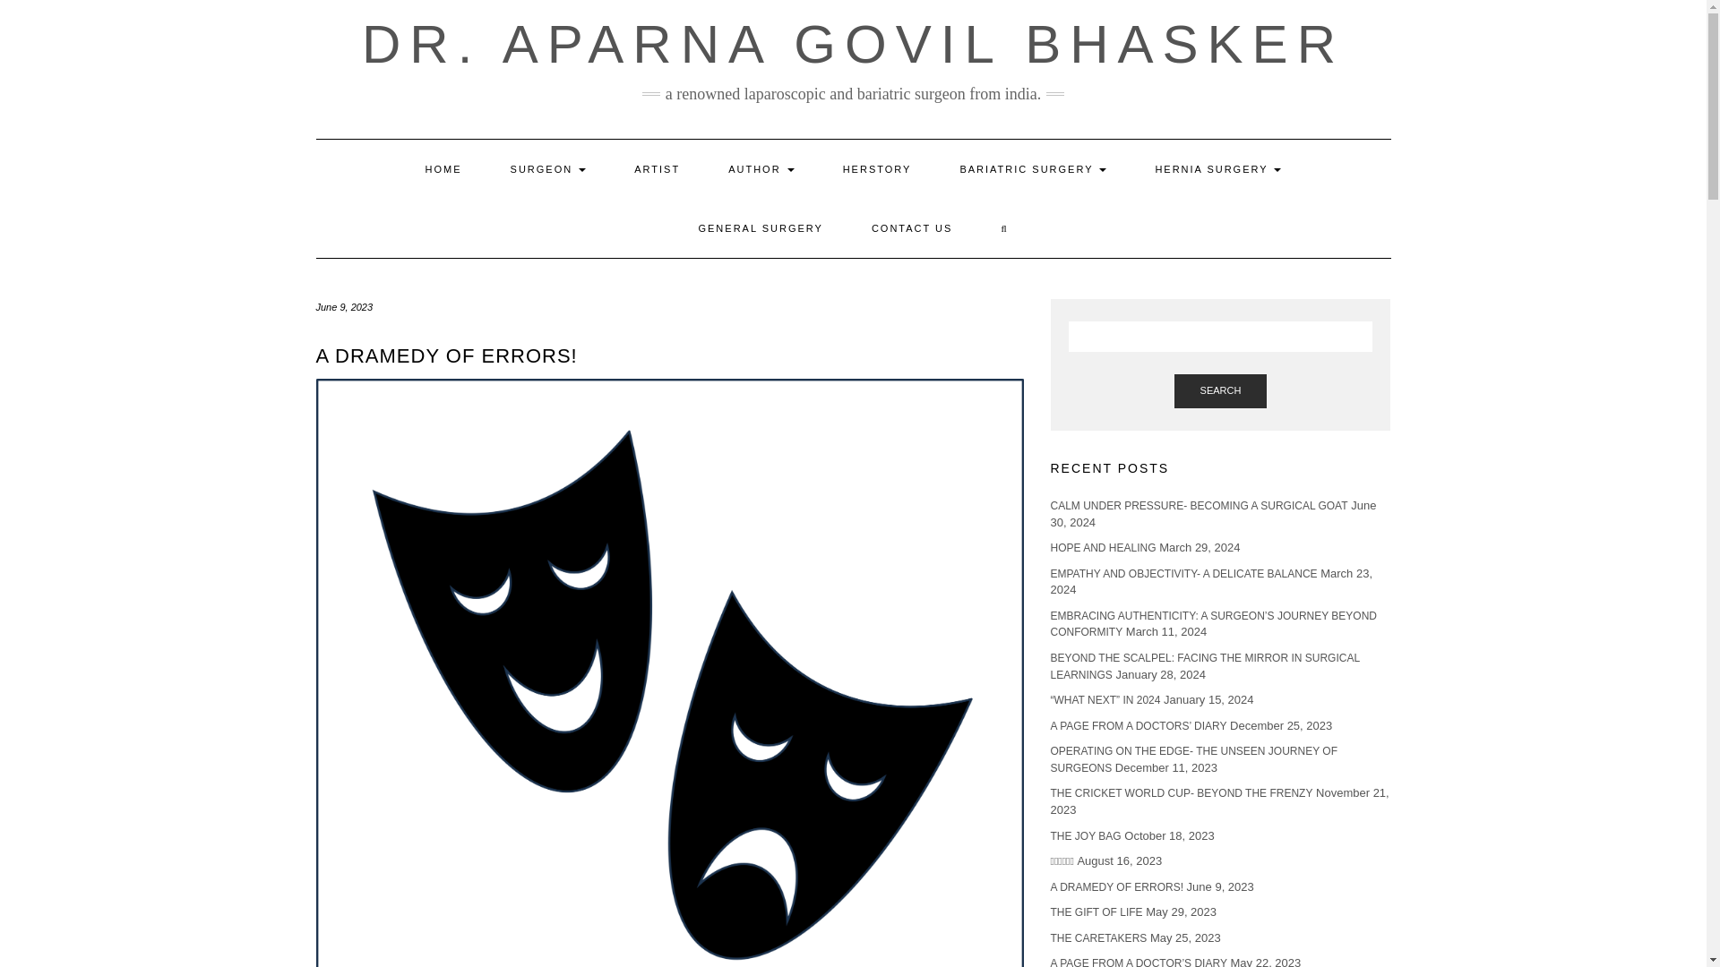 The image size is (1720, 967). I want to click on HERNIA SURGERY, so click(1217, 168).